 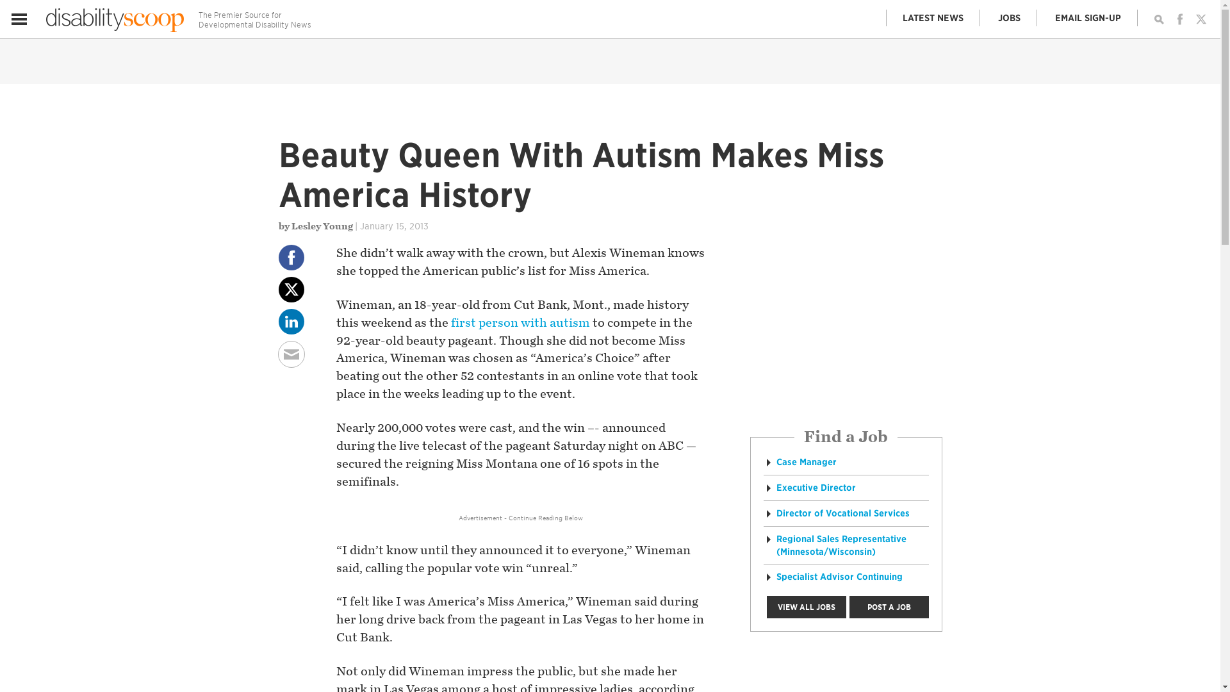 I want to click on LATEST NEWS, so click(x=933, y=18).